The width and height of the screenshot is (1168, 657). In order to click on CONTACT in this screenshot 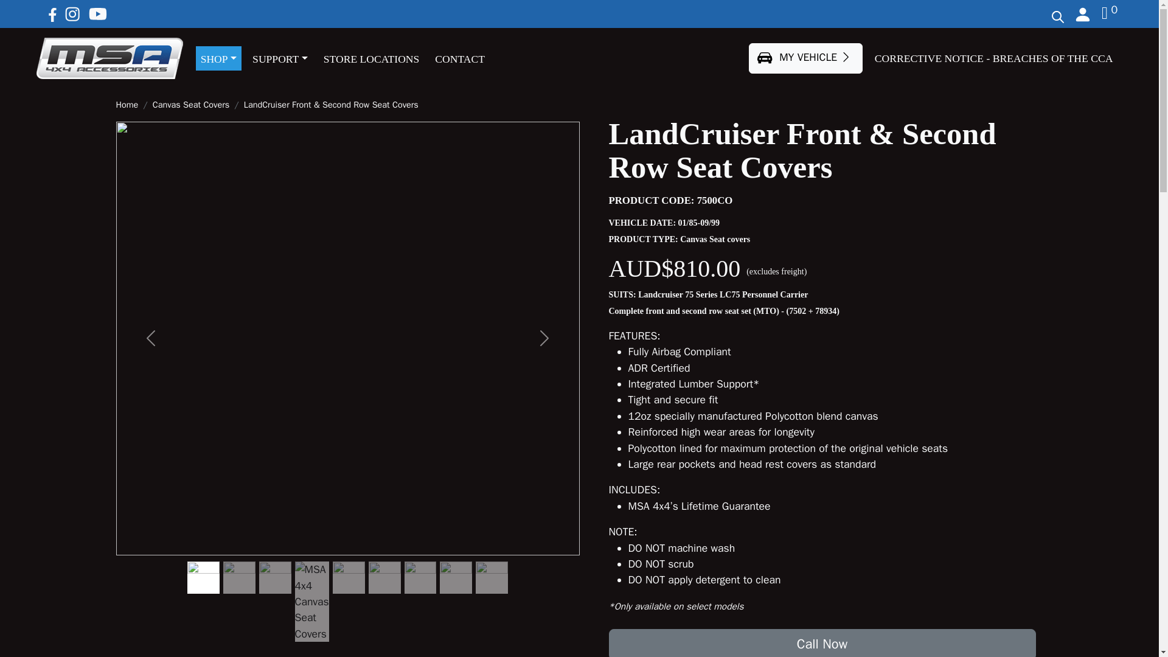, I will do `click(459, 58)`.